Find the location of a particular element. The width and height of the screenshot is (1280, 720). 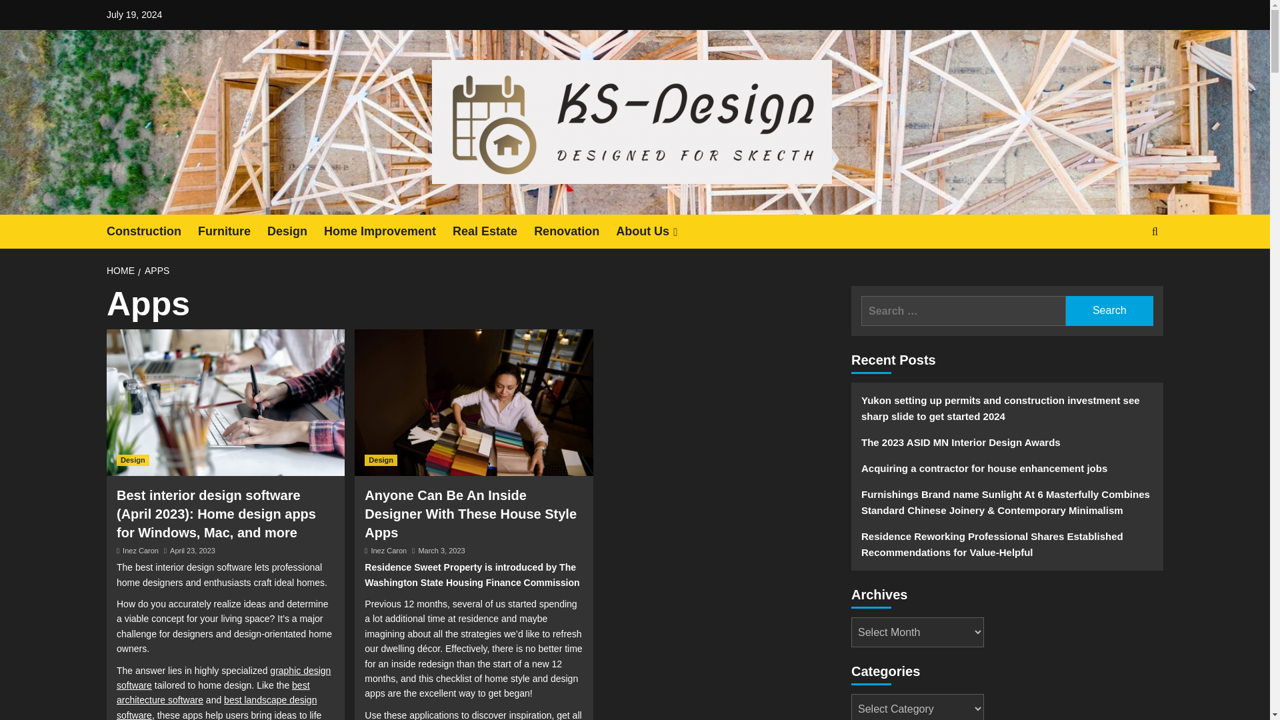

Design is located at coordinates (295, 231).